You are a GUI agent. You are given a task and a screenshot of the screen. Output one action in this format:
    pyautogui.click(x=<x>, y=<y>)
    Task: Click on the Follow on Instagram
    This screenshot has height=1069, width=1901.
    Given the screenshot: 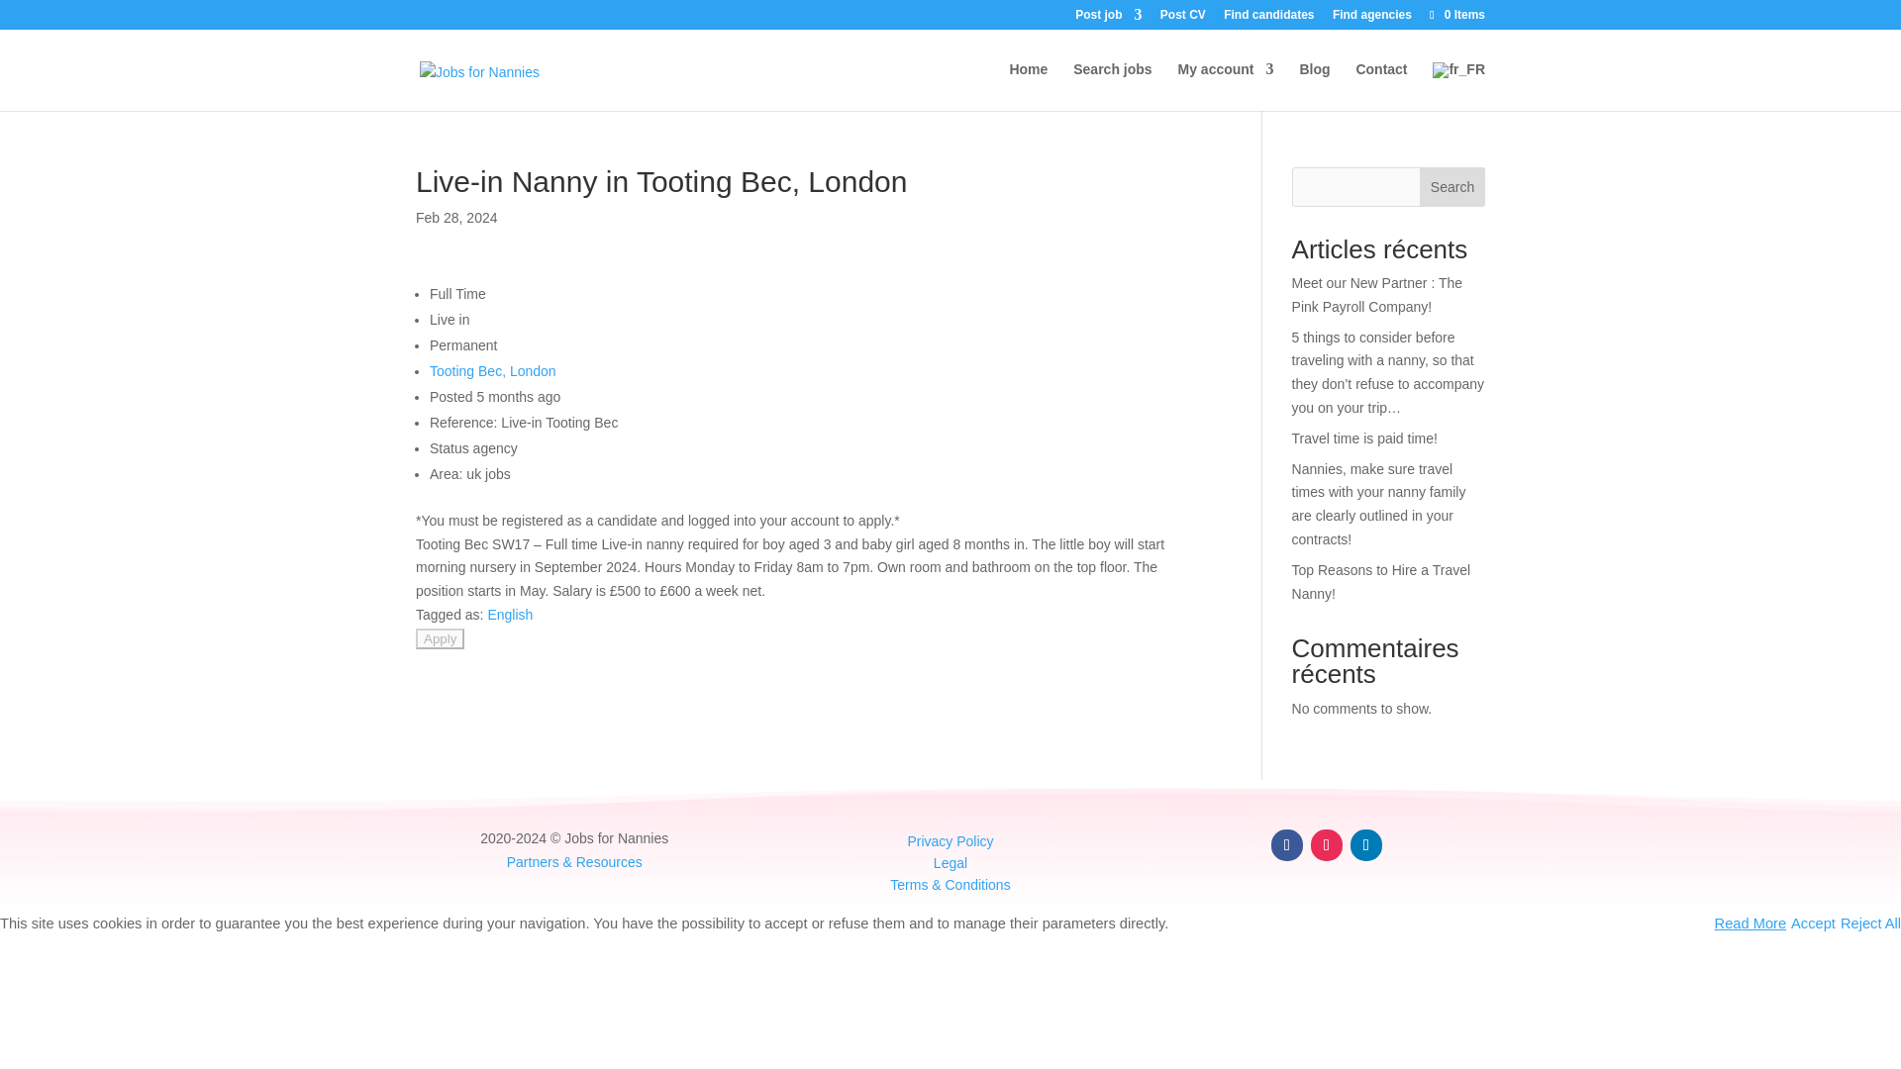 What is the action you would take?
    pyautogui.click(x=1327, y=845)
    